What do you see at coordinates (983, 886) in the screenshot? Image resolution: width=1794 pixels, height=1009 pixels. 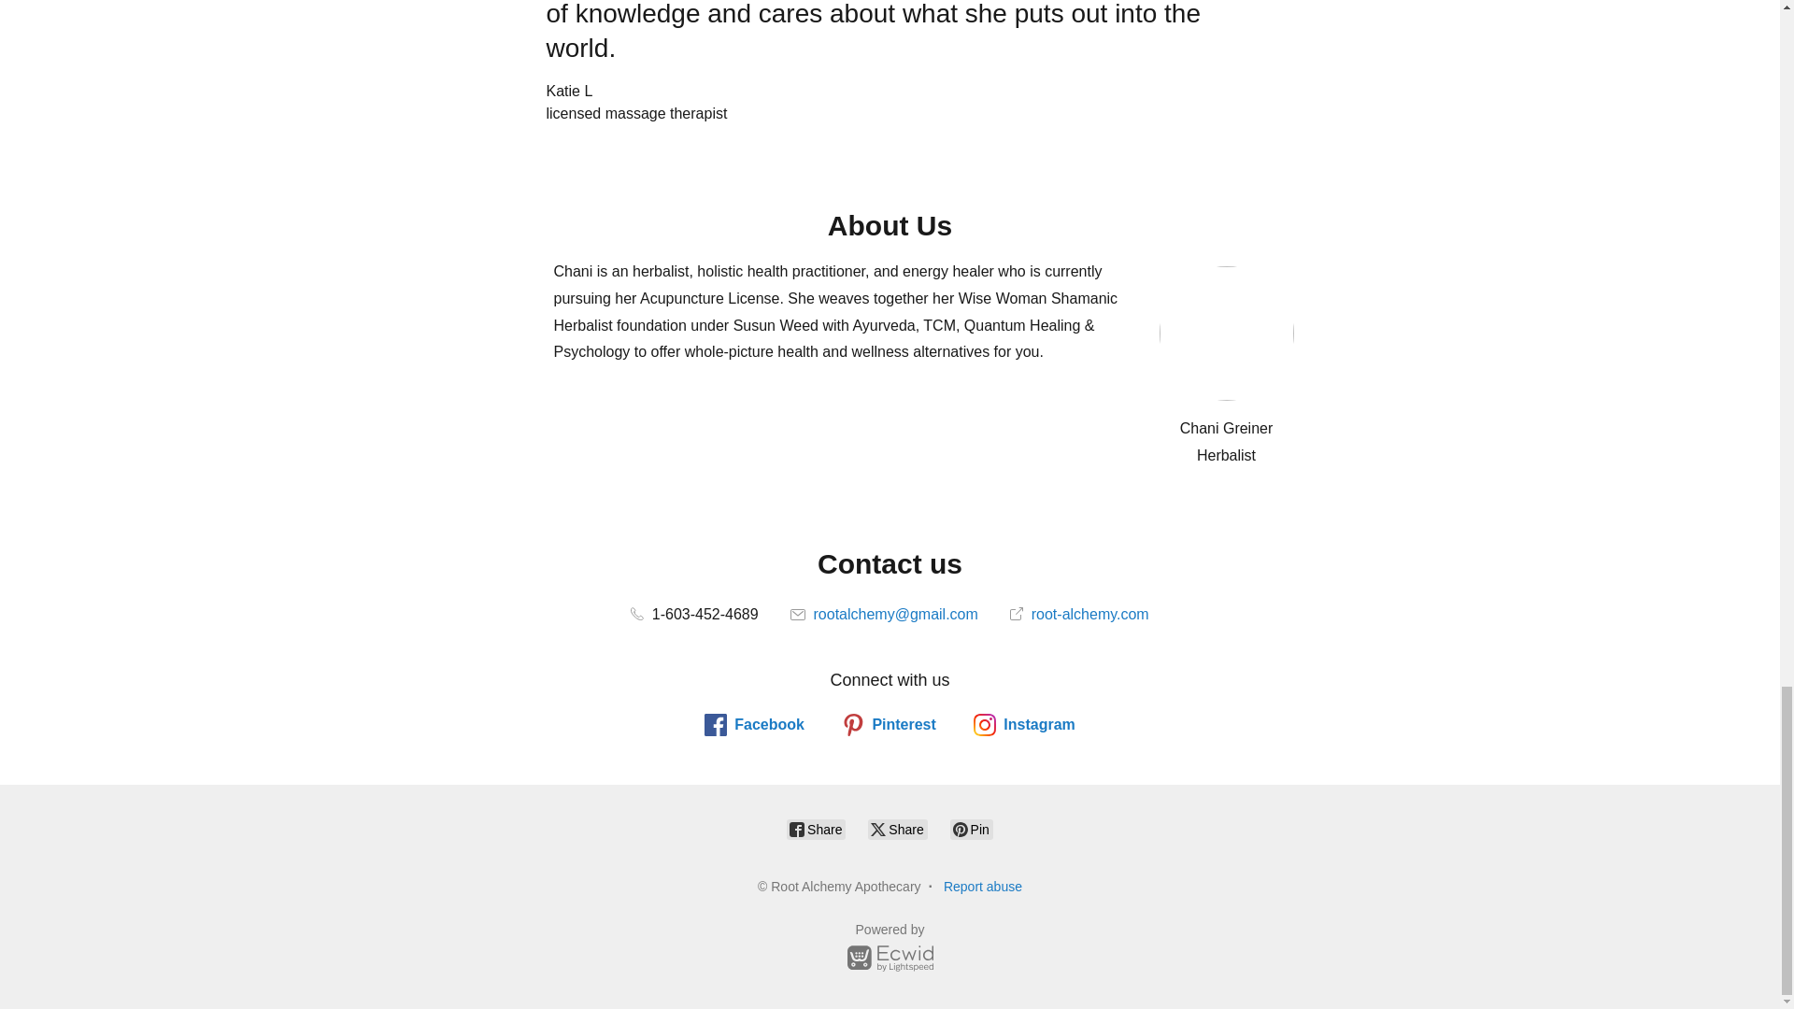 I see `Report abuse` at bounding box center [983, 886].